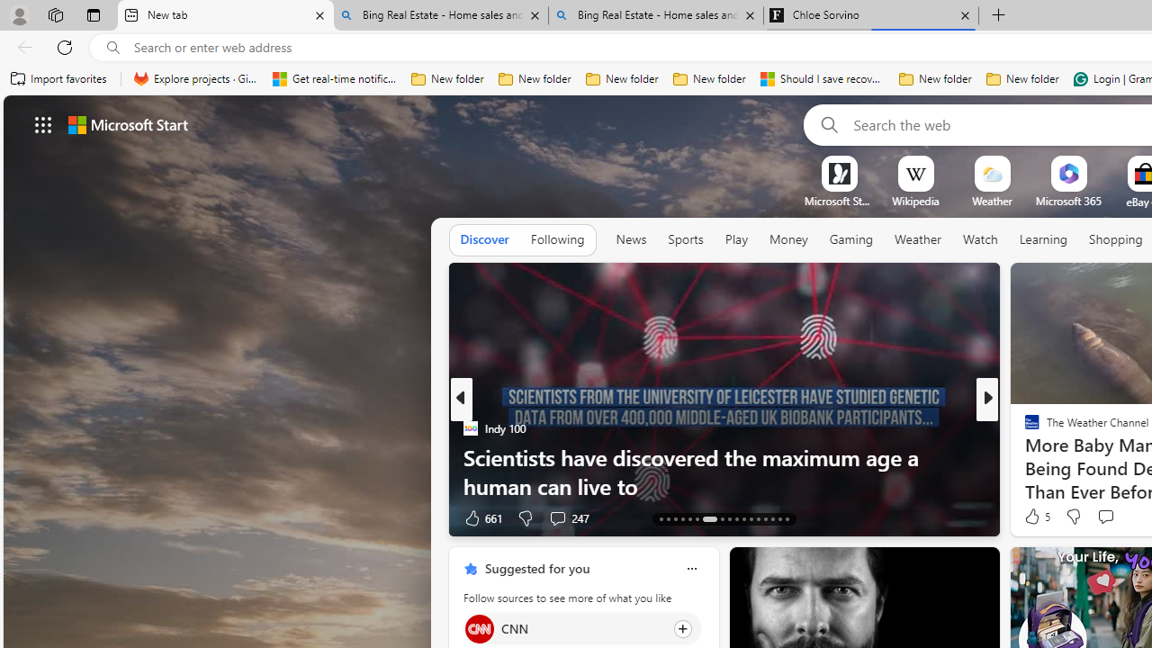 Image resolution: width=1152 pixels, height=648 pixels. Describe the element at coordinates (1024, 428) in the screenshot. I see `CNBC` at that location.